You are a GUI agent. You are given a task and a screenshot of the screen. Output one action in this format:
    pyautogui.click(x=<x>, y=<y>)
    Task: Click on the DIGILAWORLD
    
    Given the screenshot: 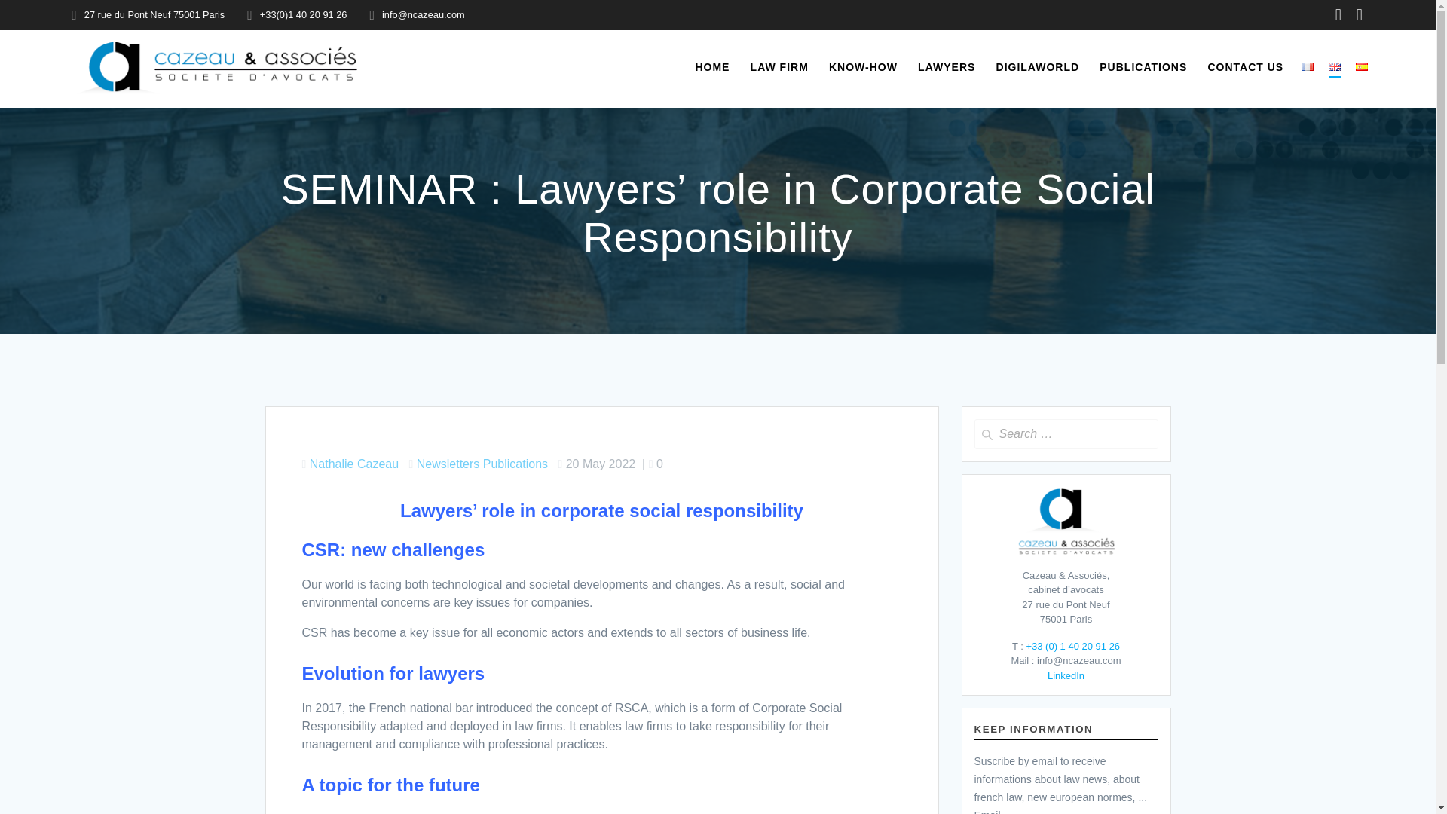 What is the action you would take?
    pyautogui.click(x=1038, y=66)
    